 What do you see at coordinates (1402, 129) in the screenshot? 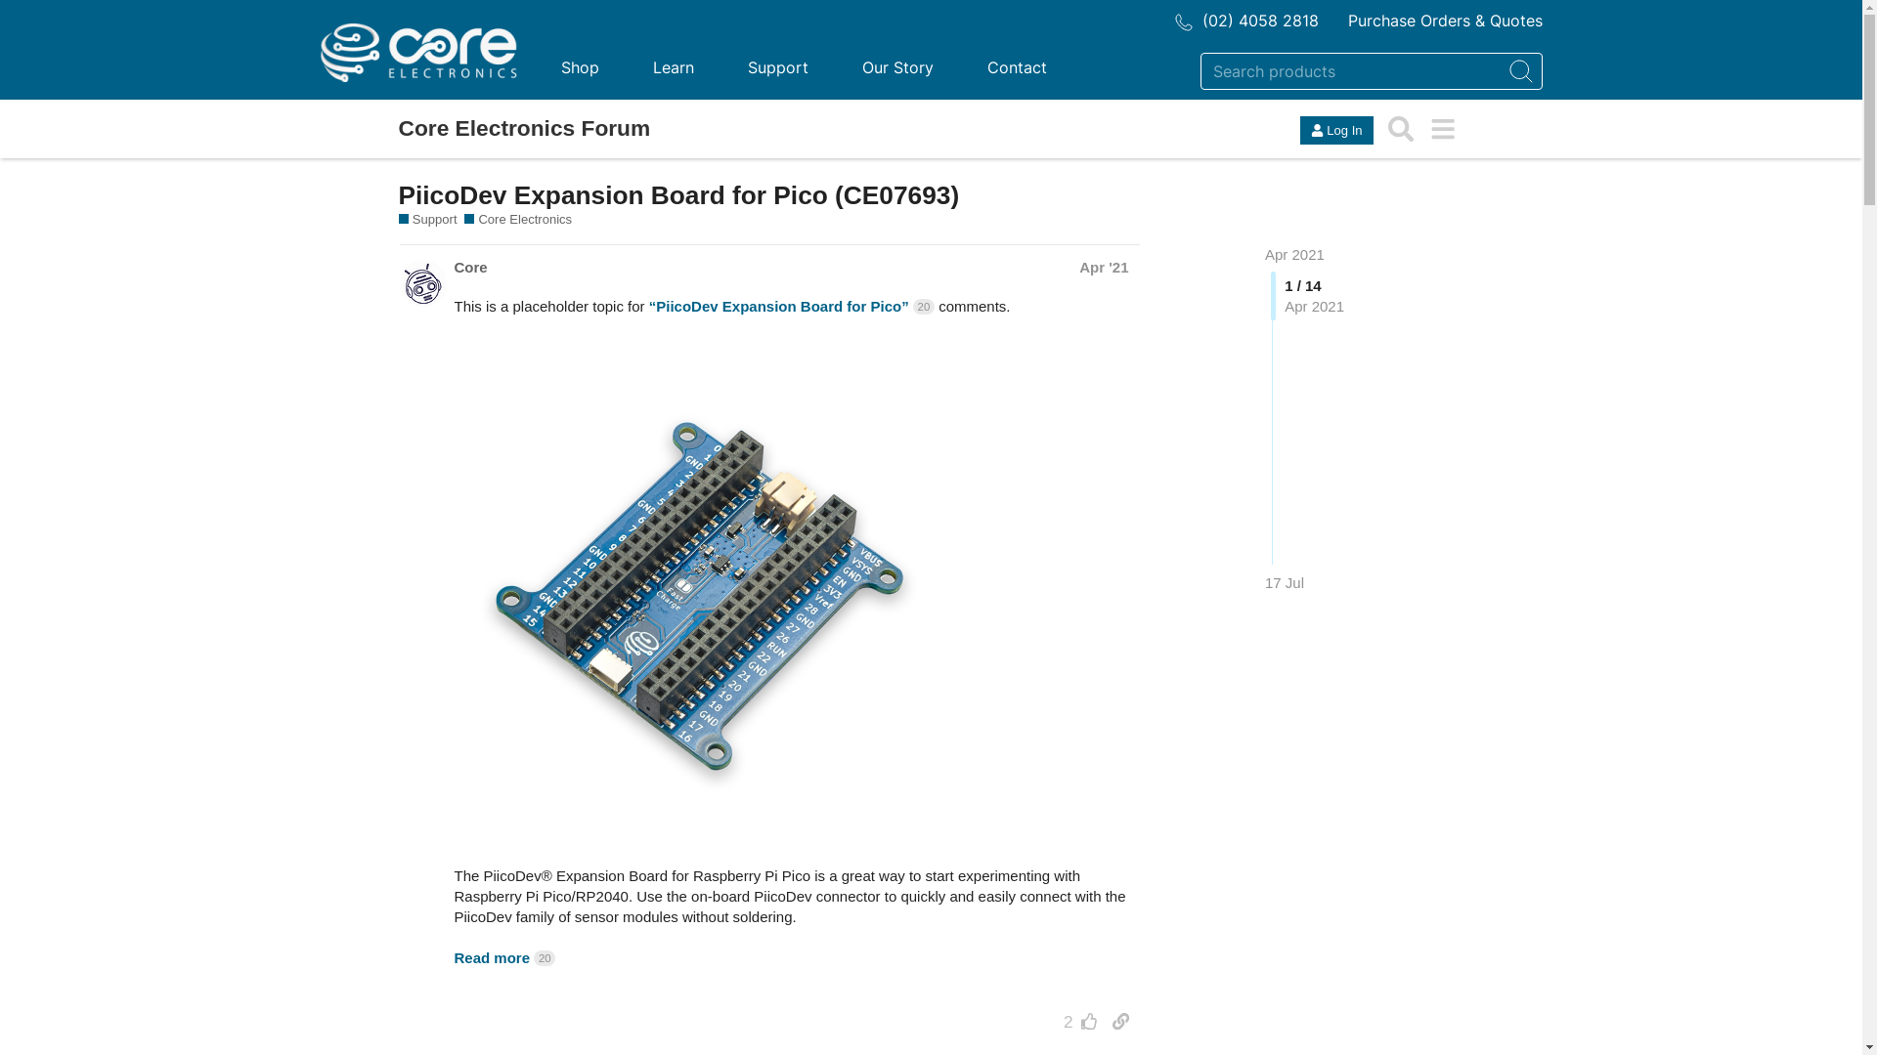
I see `Search` at bounding box center [1402, 129].